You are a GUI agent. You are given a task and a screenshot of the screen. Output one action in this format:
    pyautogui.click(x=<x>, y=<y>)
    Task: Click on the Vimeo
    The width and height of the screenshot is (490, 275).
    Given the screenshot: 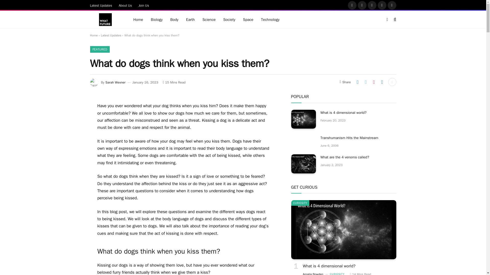 What is the action you would take?
    pyautogui.click(x=392, y=5)
    